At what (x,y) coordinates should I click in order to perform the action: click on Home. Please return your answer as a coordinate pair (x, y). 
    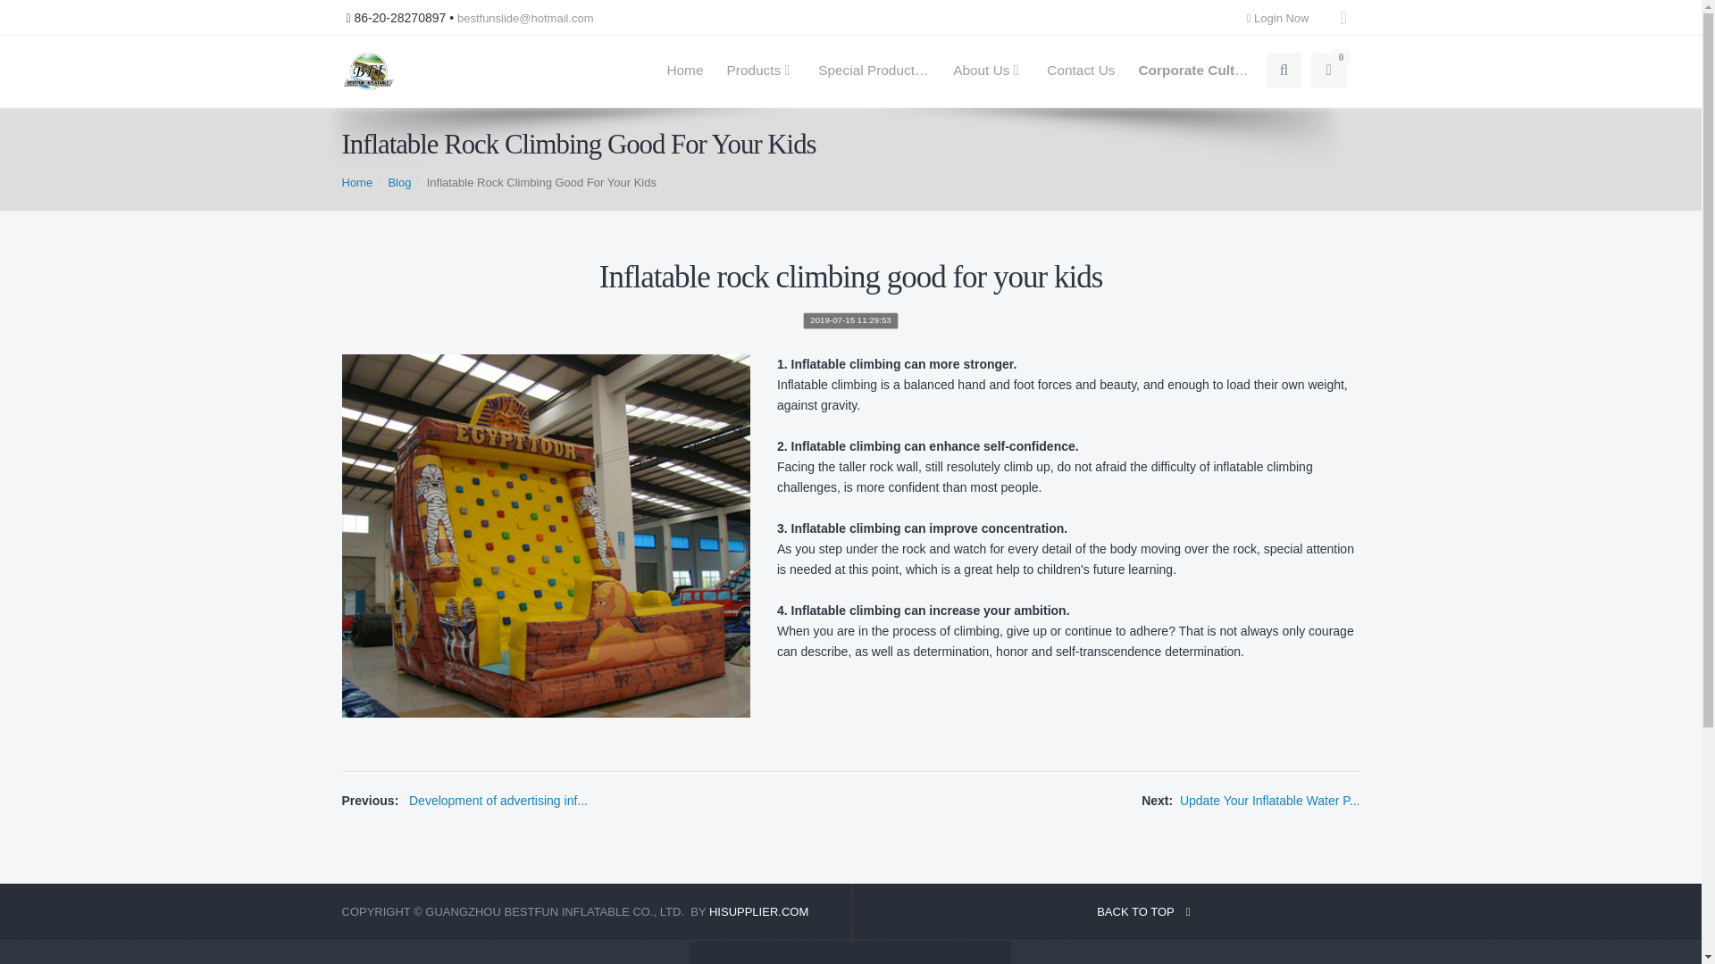
    Looking at the image, I should click on (684, 71).